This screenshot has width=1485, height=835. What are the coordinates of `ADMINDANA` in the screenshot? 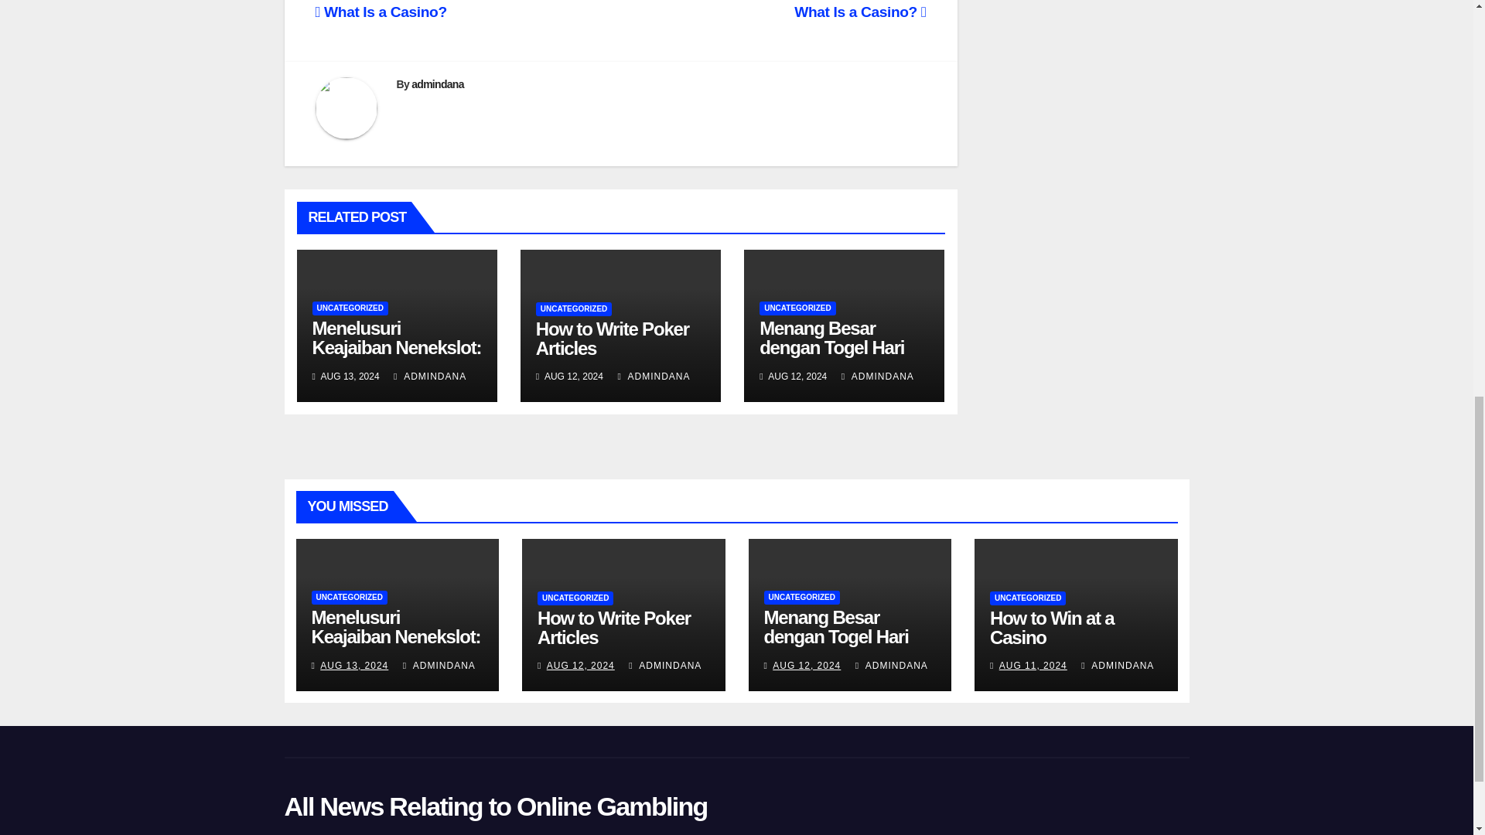 It's located at (439, 666).